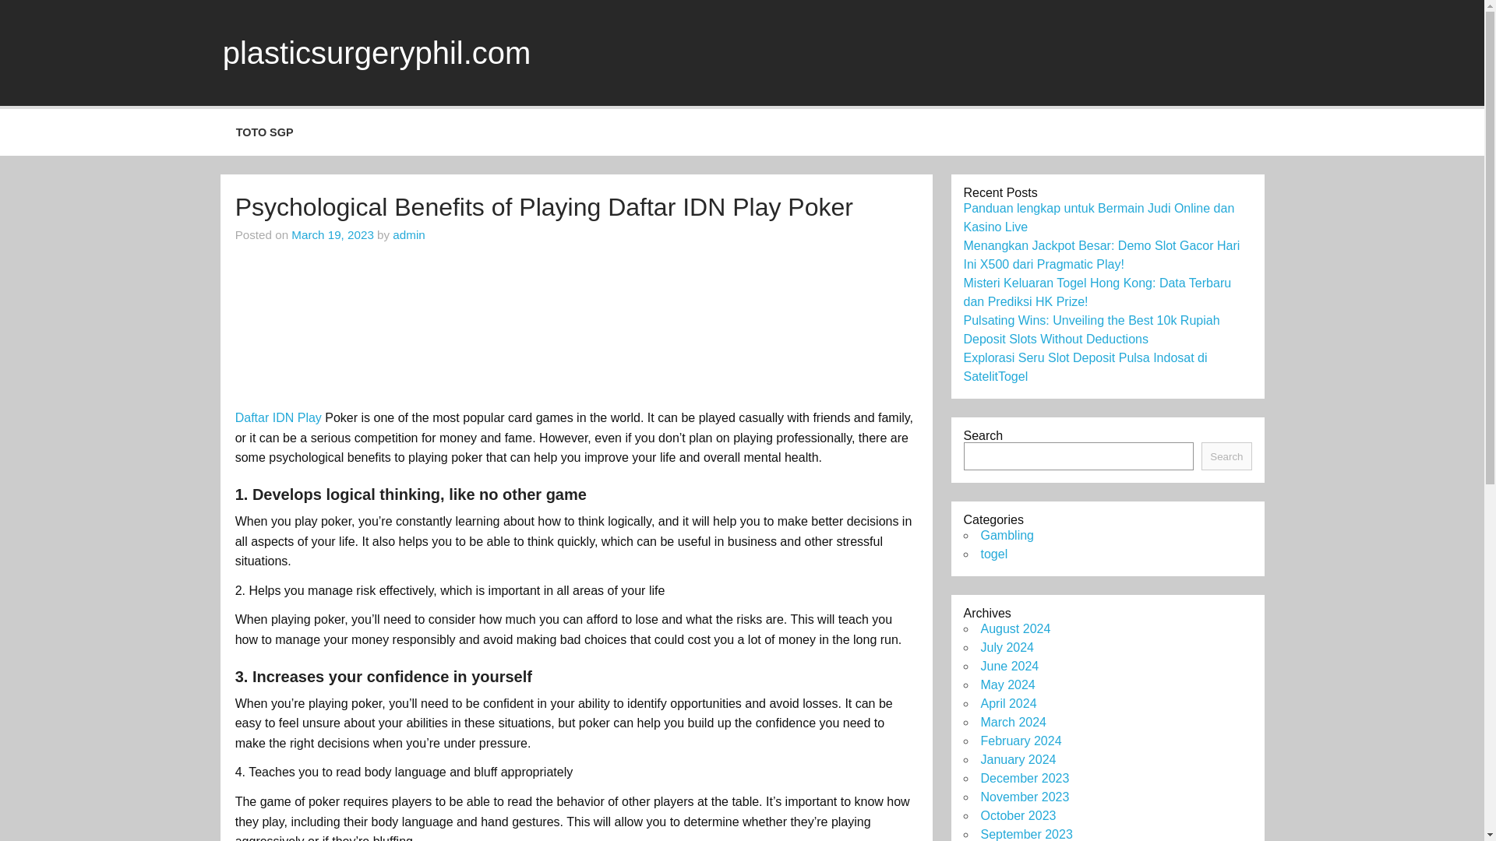 The height and width of the screenshot is (841, 1496). What do you see at coordinates (408, 234) in the screenshot?
I see `View all posts by admin` at bounding box center [408, 234].